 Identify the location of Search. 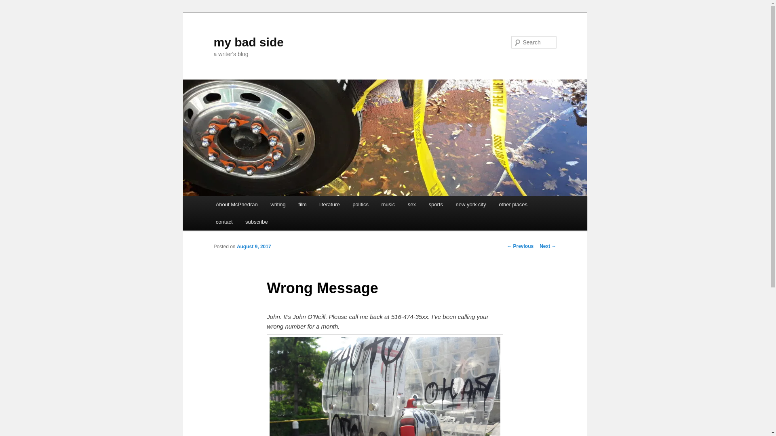
(13, 4).